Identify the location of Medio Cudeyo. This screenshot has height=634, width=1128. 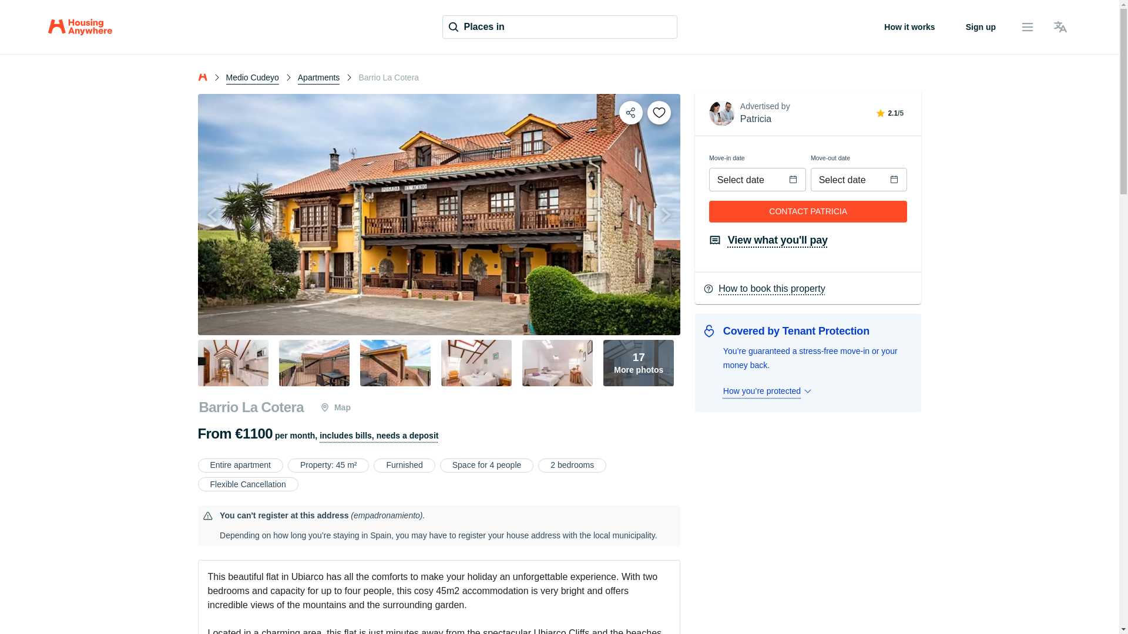
(252, 77).